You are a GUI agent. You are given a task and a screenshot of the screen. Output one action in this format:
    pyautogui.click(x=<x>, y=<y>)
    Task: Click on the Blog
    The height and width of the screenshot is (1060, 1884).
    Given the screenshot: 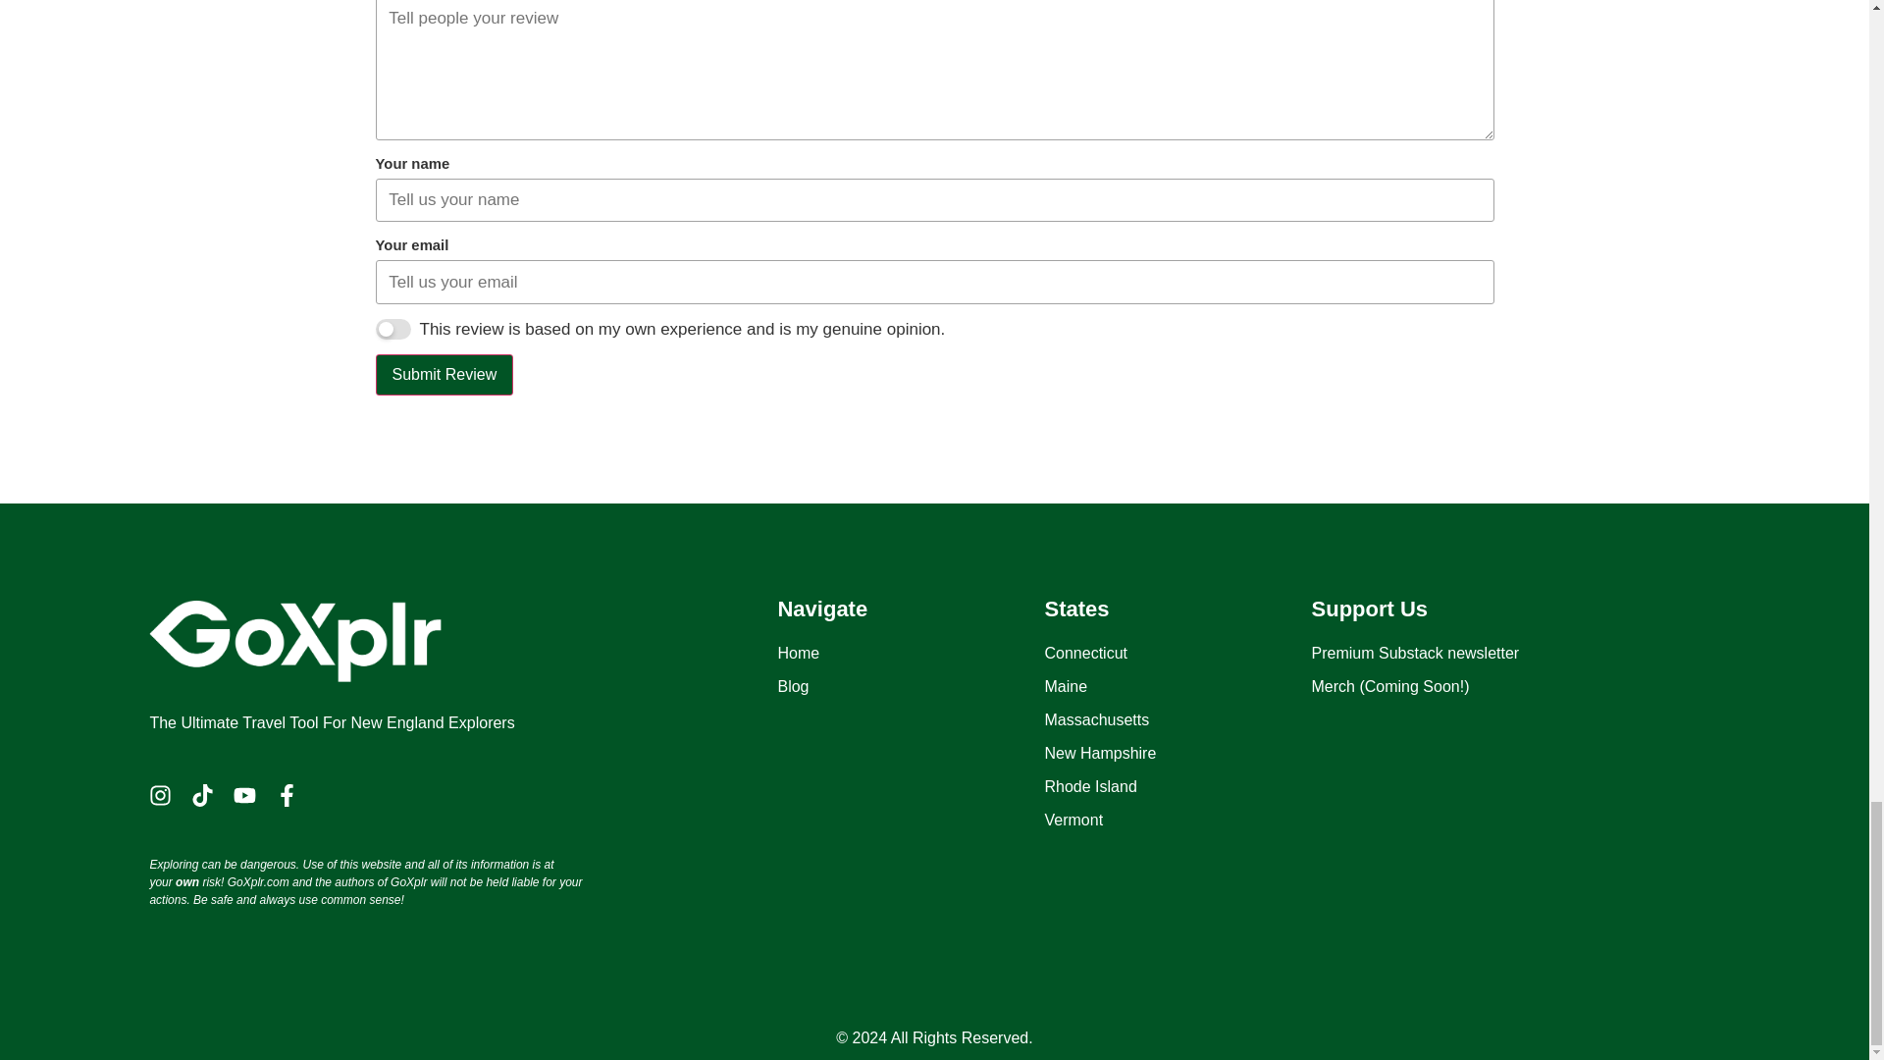 What is the action you would take?
    pyautogui.click(x=910, y=686)
    